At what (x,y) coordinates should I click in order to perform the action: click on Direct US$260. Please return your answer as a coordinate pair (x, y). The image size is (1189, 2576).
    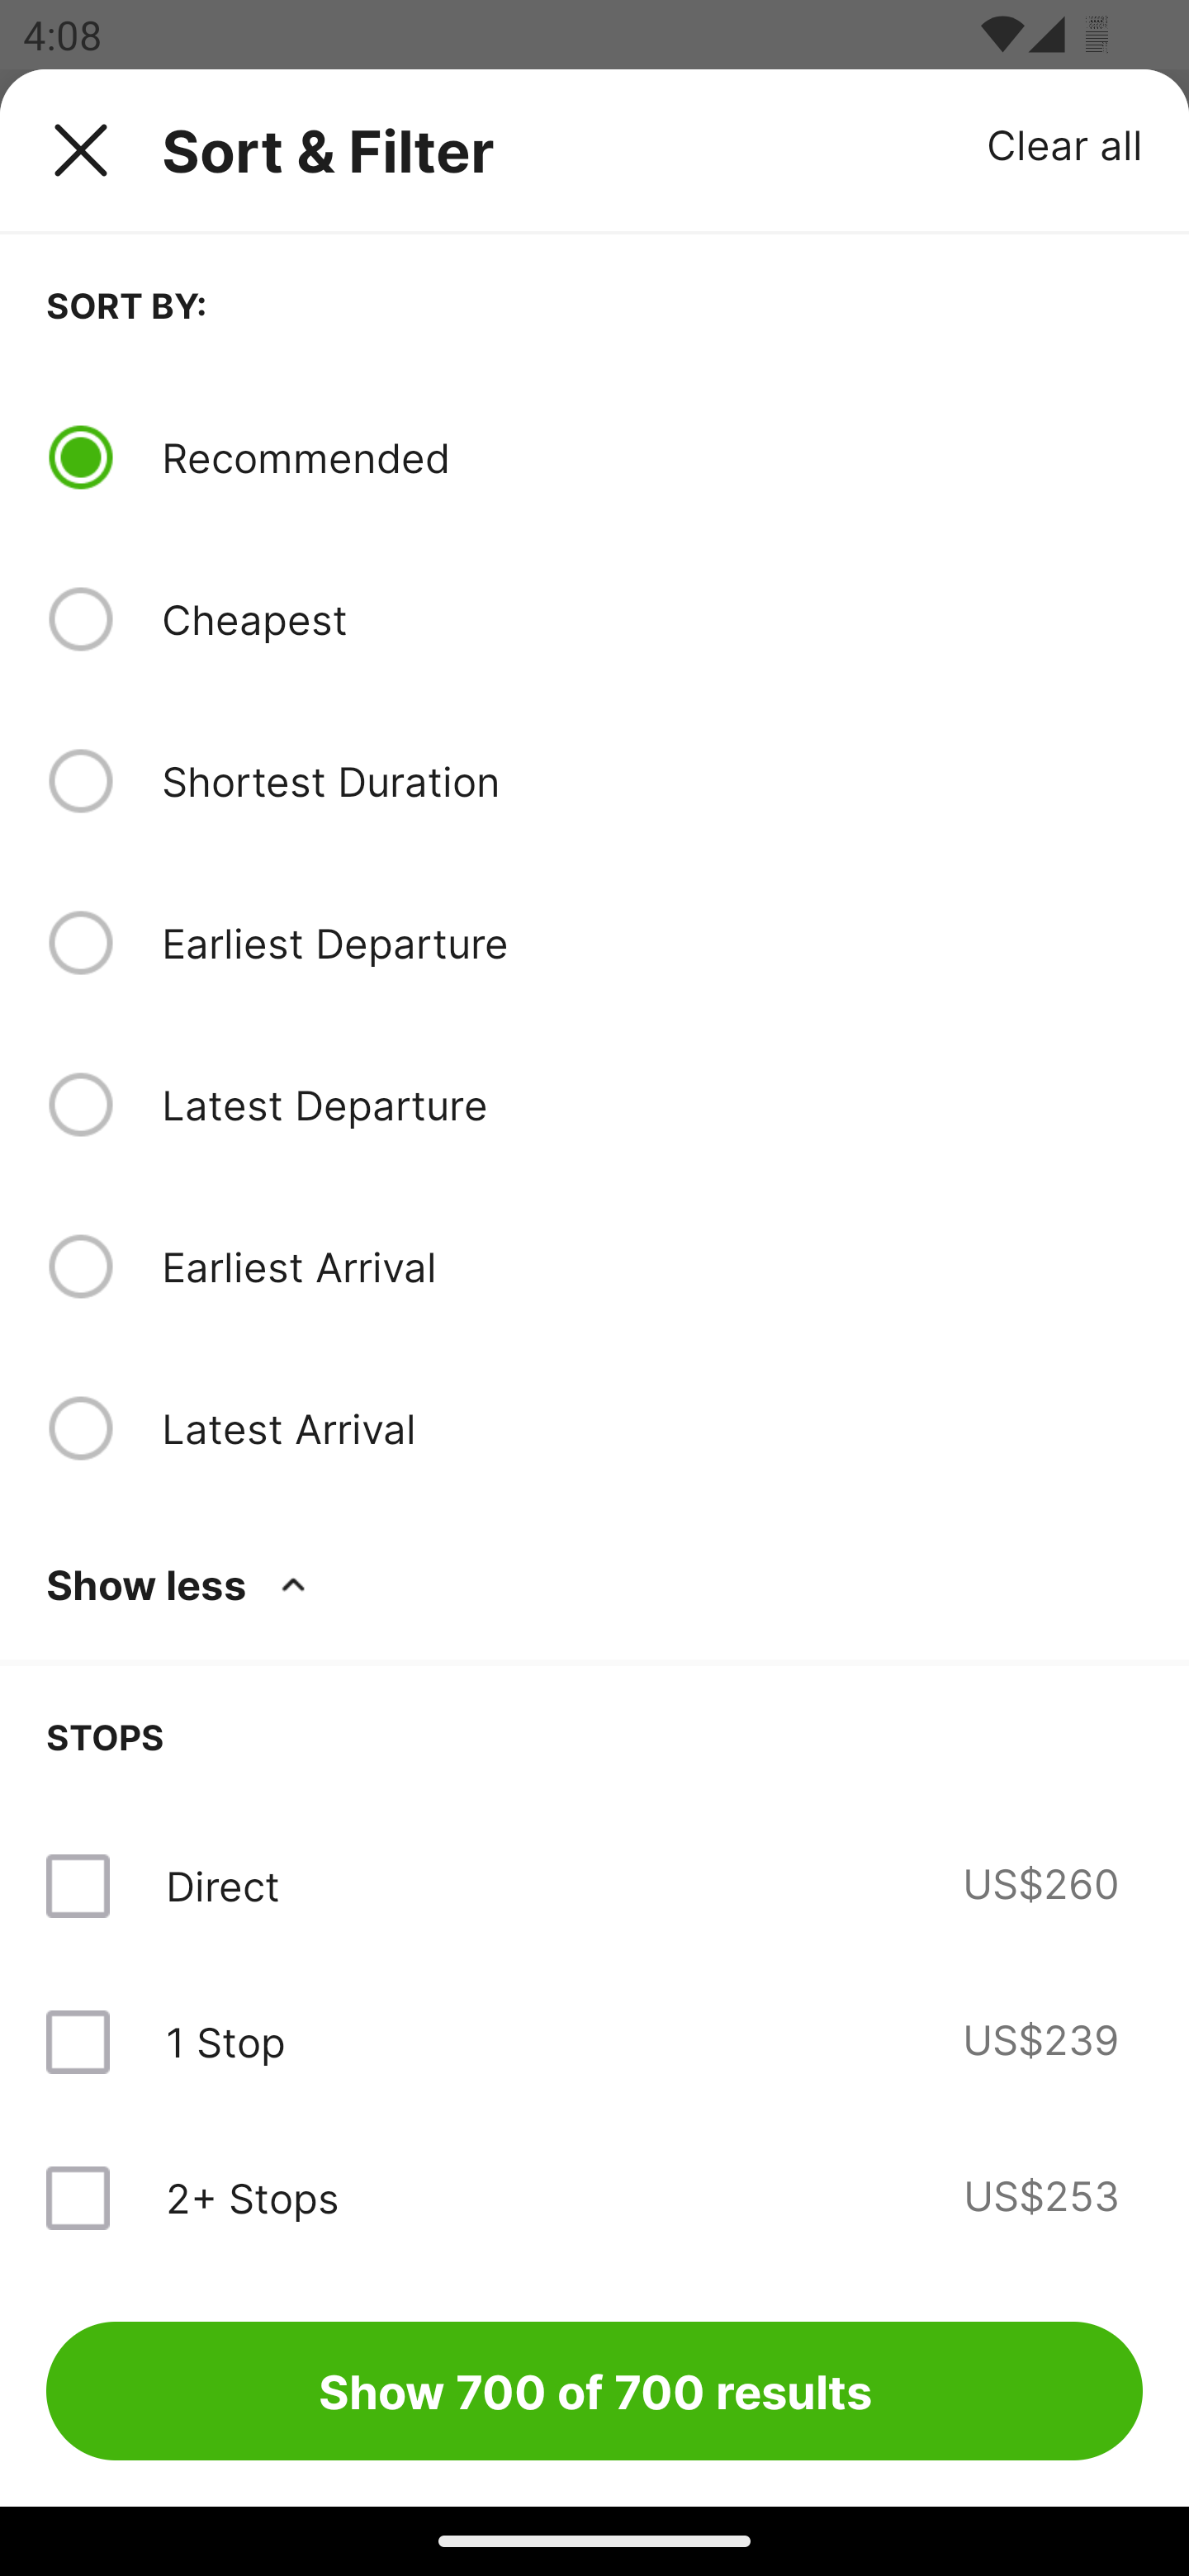
    Looking at the image, I should click on (594, 1886).